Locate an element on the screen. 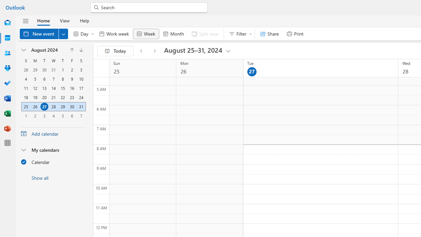  7, August, 2024 is located at coordinates (54, 79).